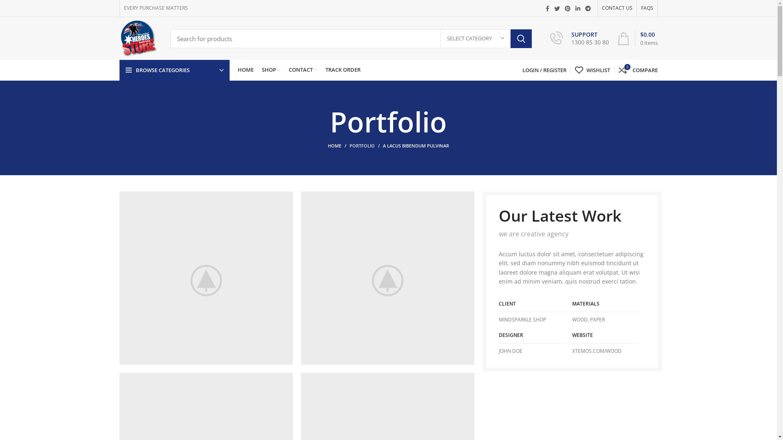 The width and height of the screenshot is (783, 440). Describe the element at coordinates (476, 38) in the screenshot. I see `SELECT CATEGORY` at that location.